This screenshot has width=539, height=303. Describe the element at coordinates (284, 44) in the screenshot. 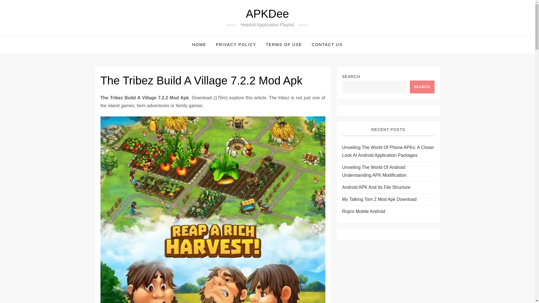

I see `TERMS OF USE` at that location.